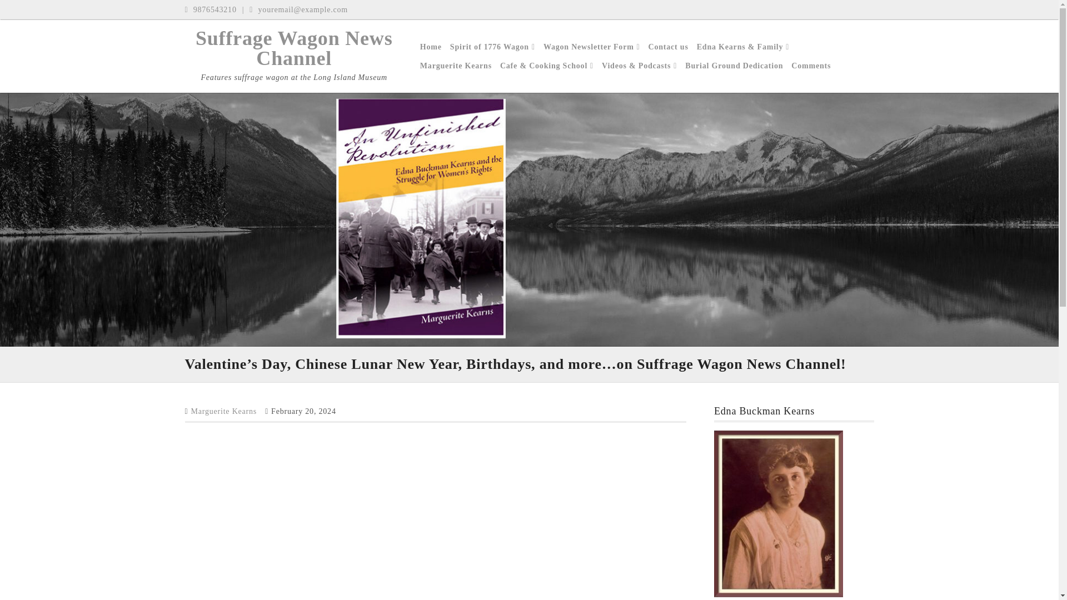 This screenshot has width=1067, height=600. I want to click on 9876543210, so click(210, 10).